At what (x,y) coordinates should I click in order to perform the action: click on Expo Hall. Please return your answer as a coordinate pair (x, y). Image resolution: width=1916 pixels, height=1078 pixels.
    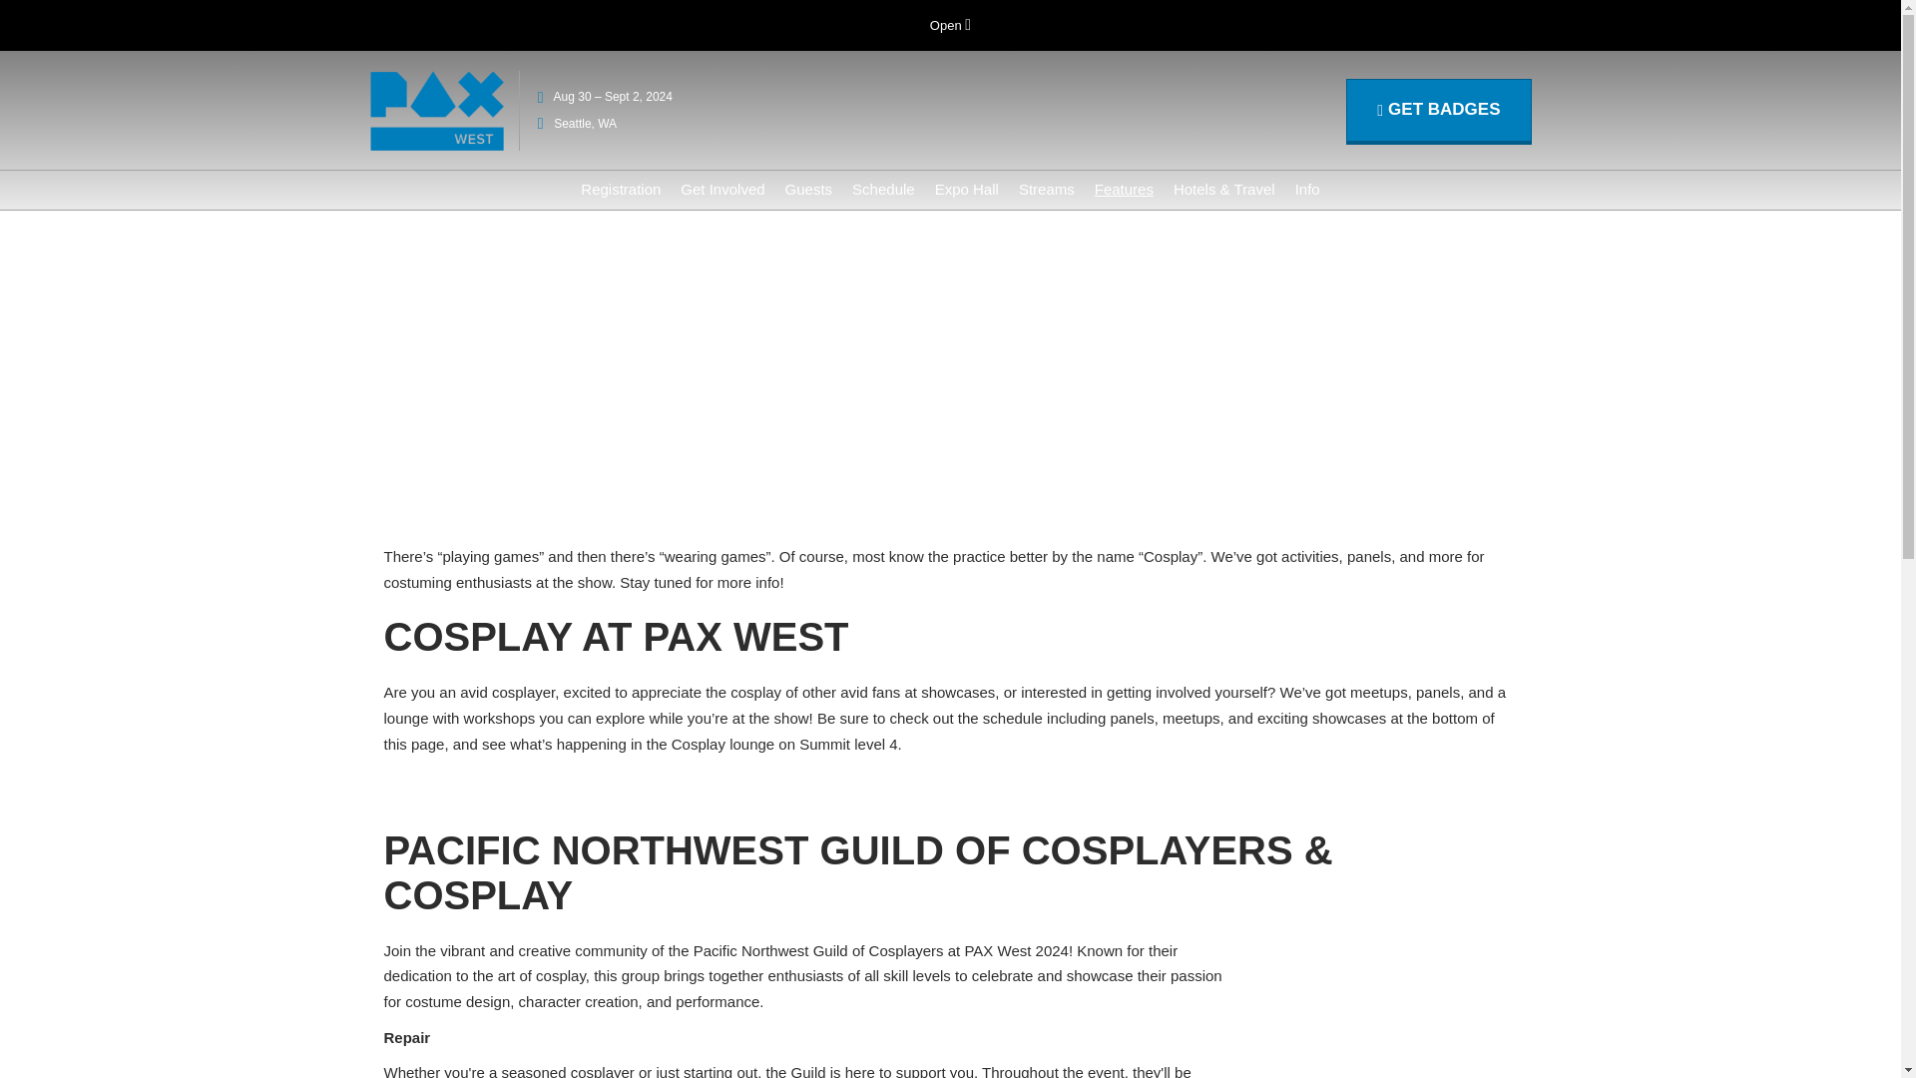
    Looking at the image, I should click on (966, 189).